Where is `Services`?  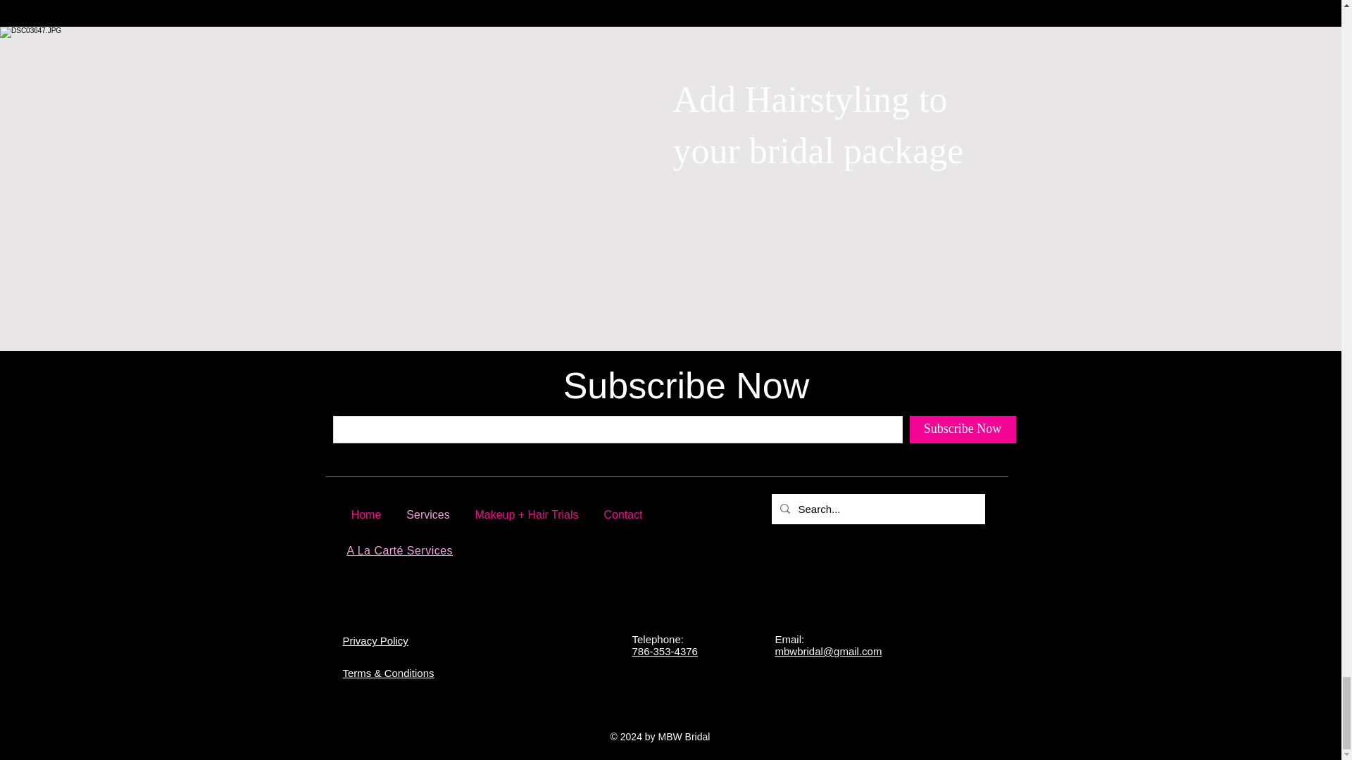
Services is located at coordinates (428, 515).